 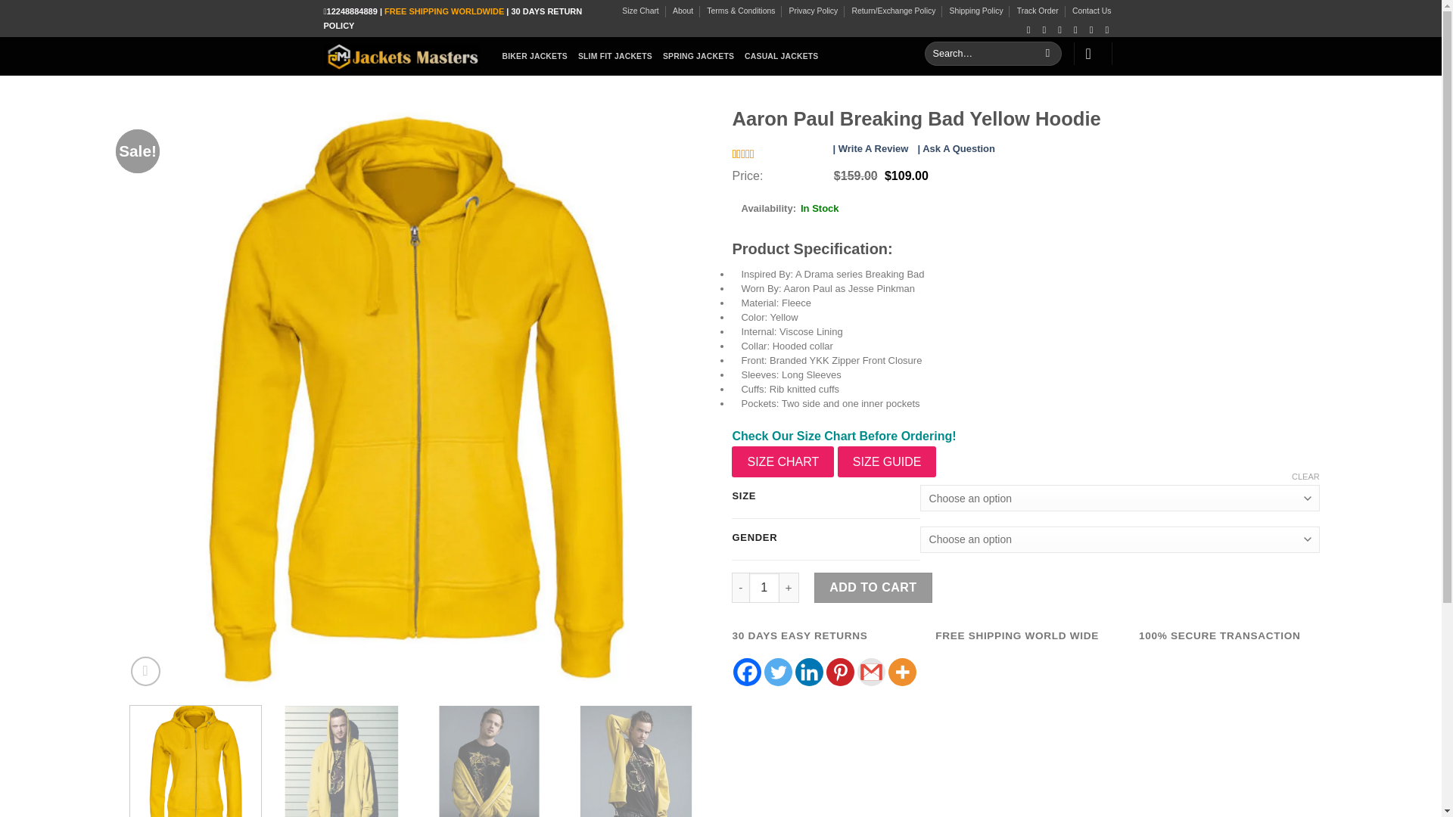 I want to click on BIKER JACKETS, so click(x=535, y=56).